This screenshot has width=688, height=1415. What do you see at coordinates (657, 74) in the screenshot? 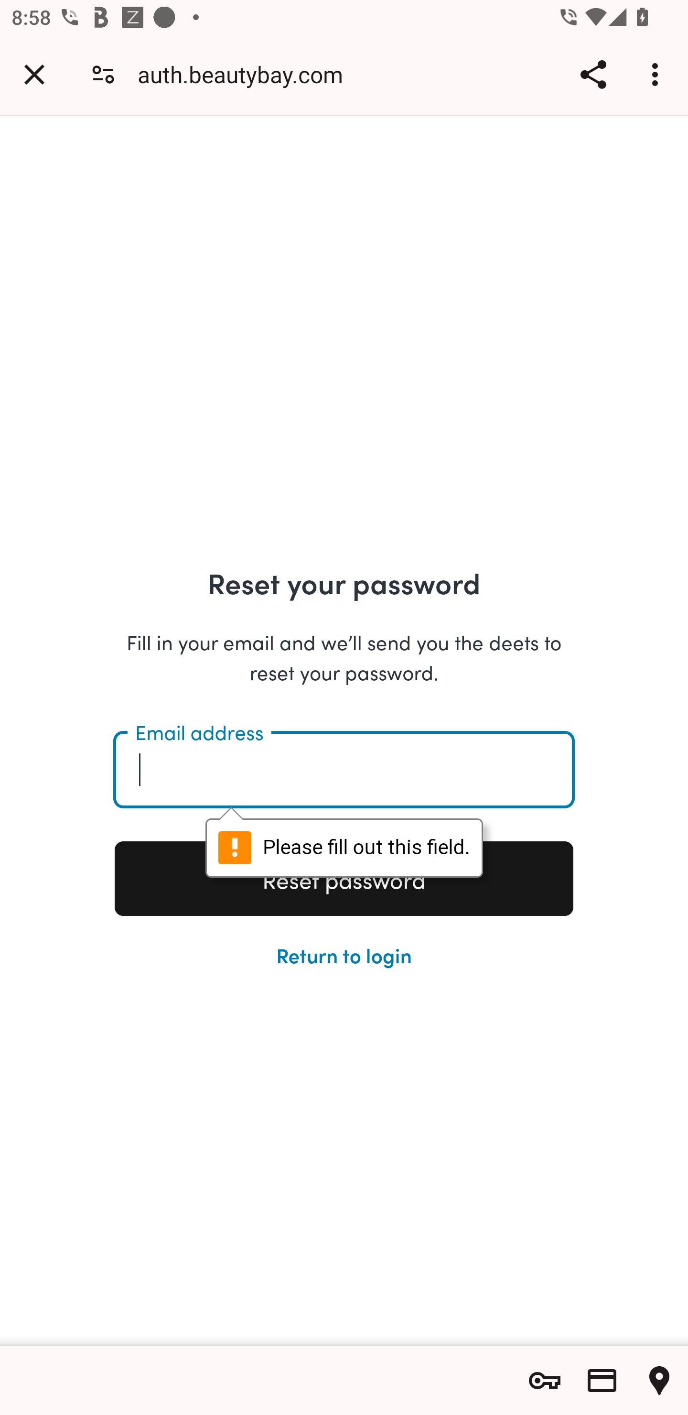
I see `Customize and control Google Chrome` at bounding box center [657, 74].